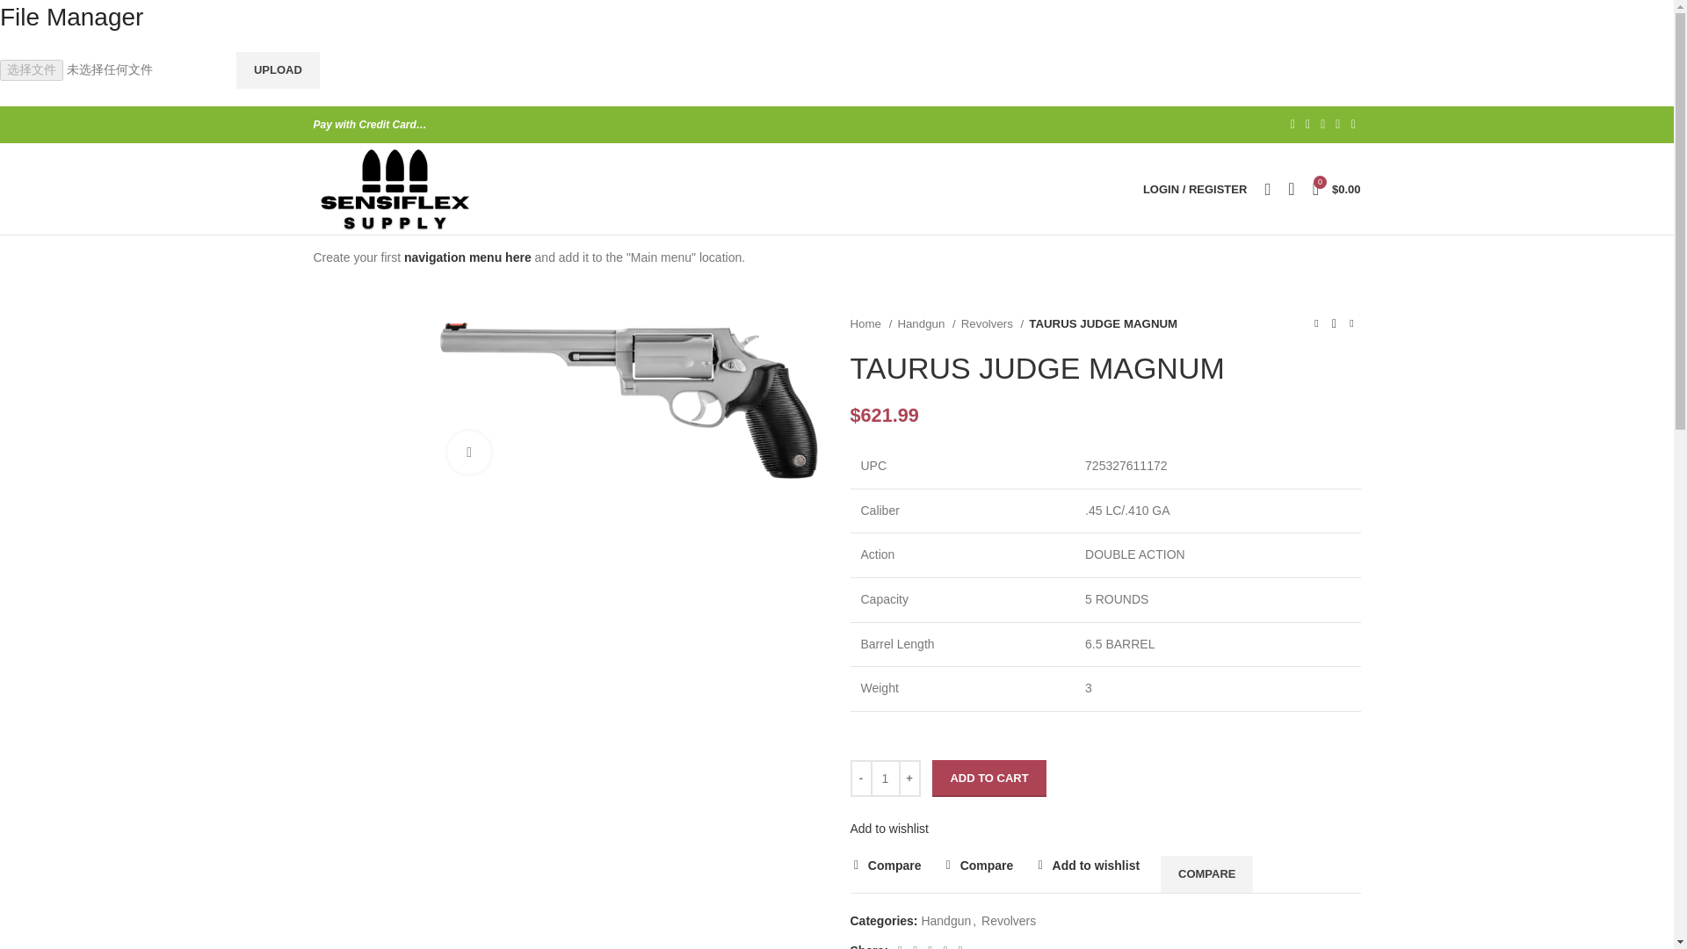  I want to click on My account, so click(1194, 189).